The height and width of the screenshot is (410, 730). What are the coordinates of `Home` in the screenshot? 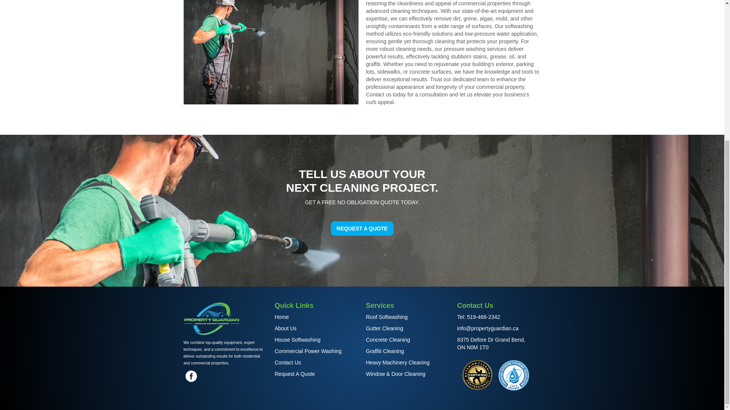 It's located at (316, 317).